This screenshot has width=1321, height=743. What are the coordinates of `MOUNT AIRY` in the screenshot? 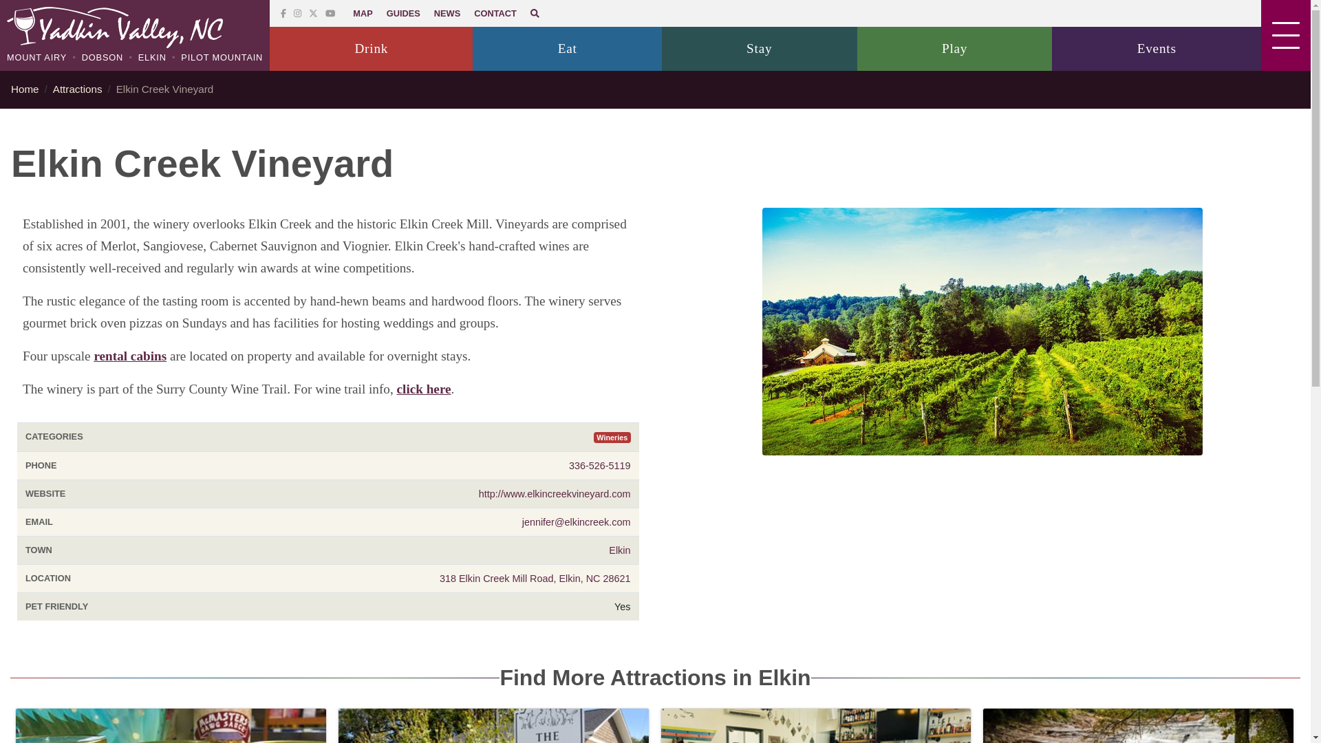 It's located at (36, 56).